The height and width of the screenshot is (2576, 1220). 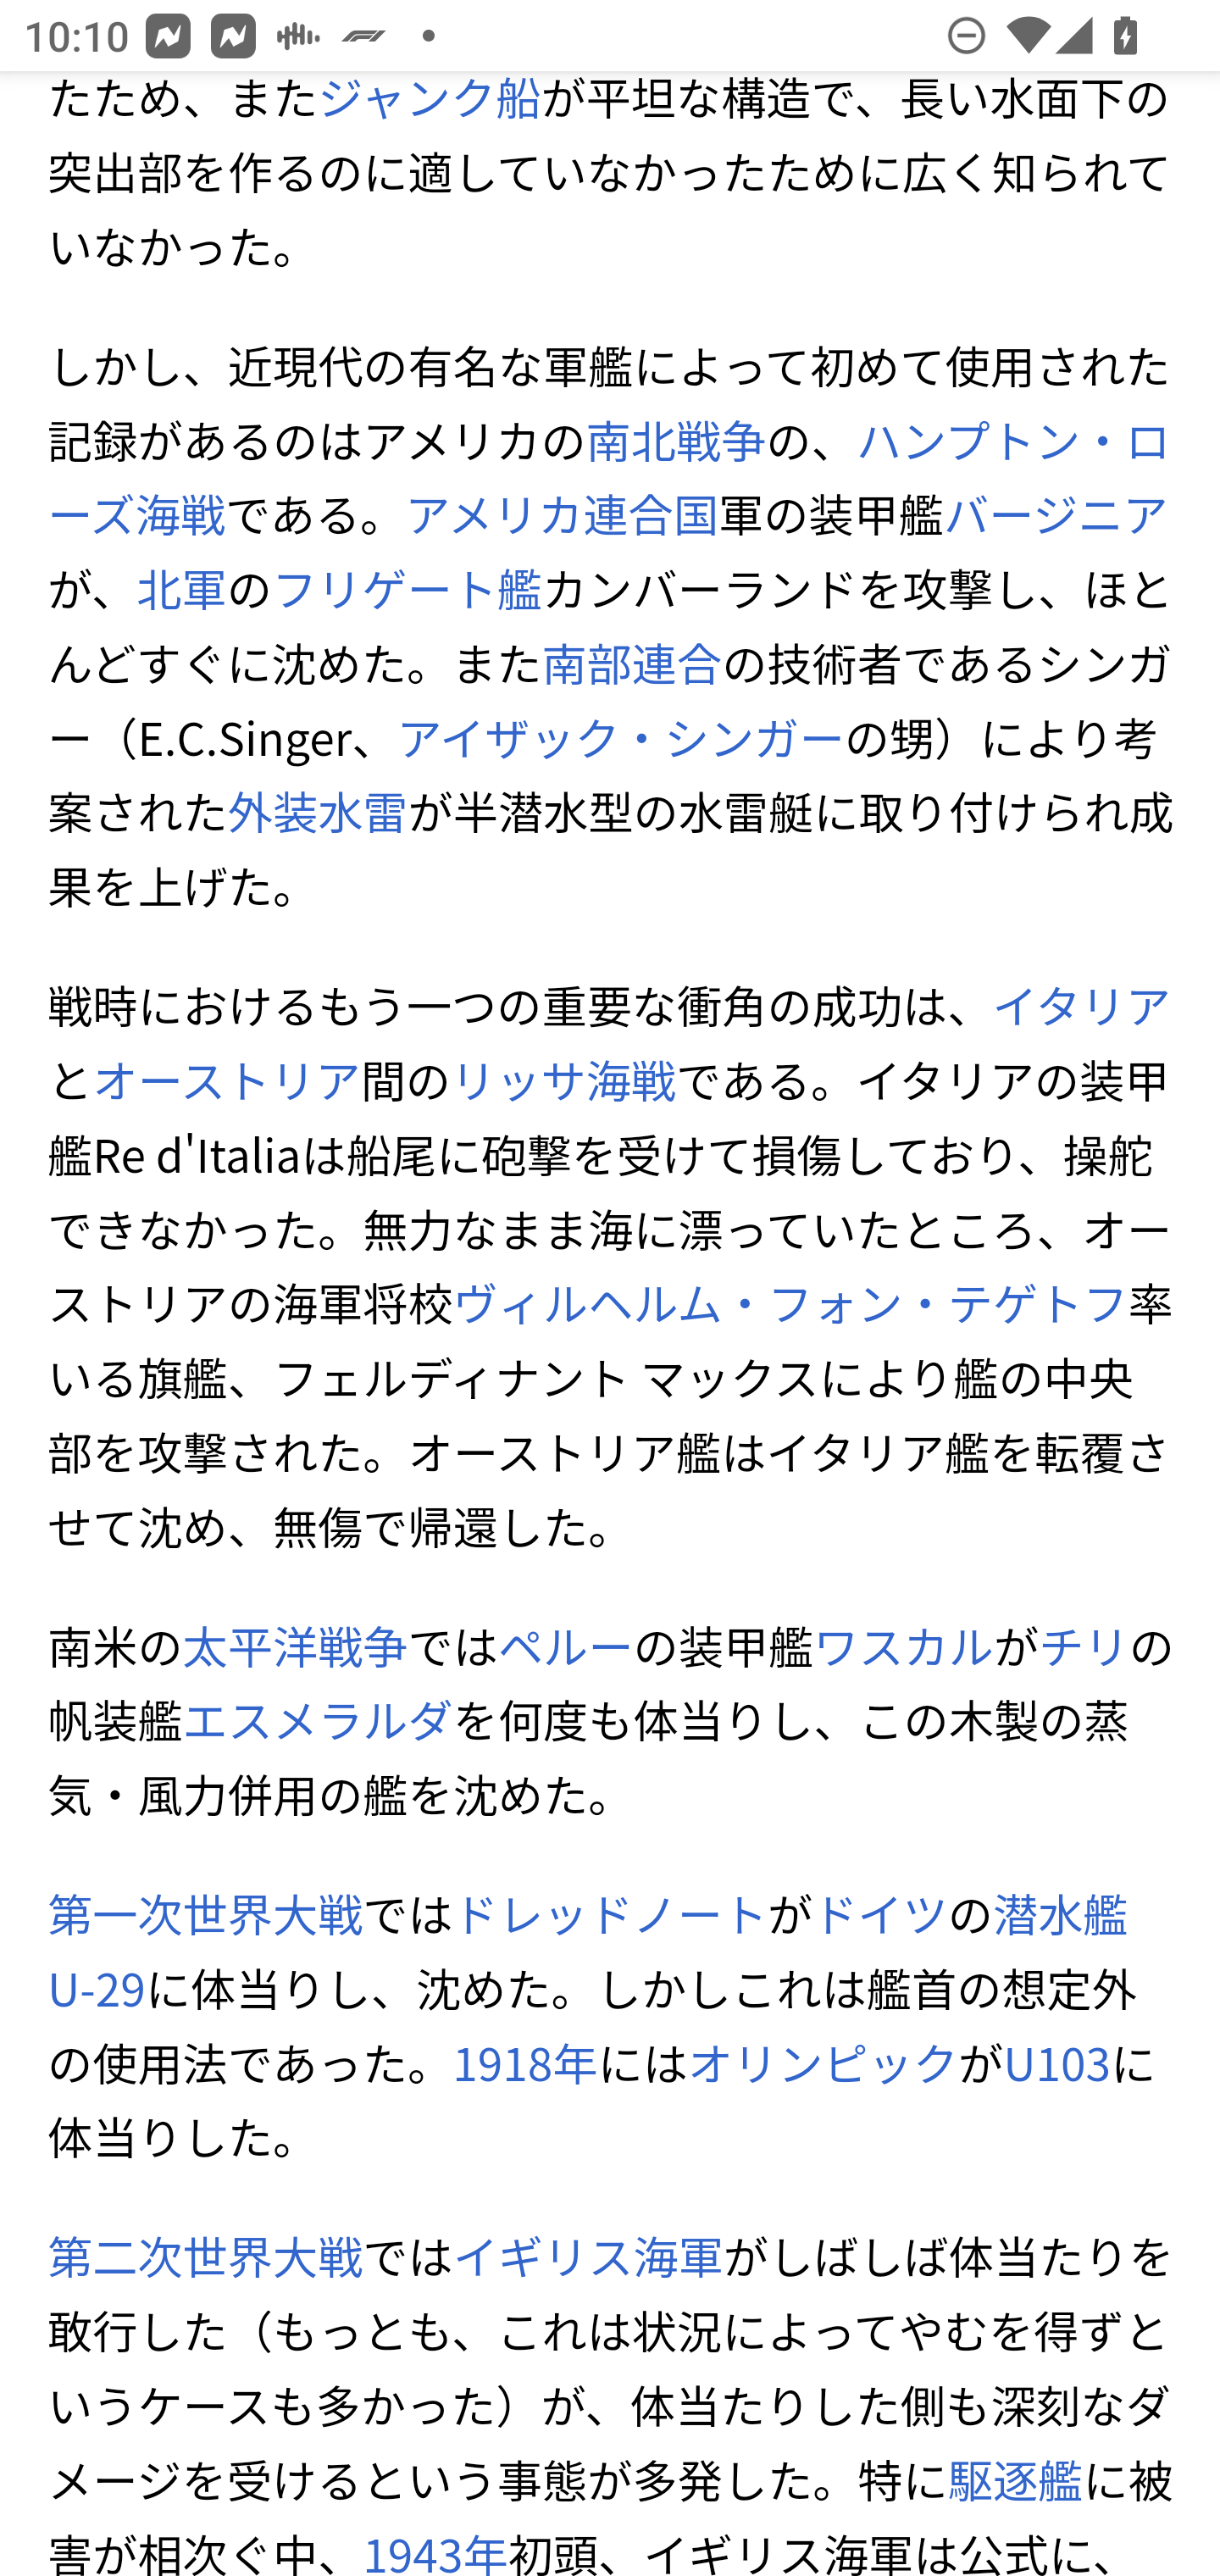 What do you see at coordinates (674, 441) in the screenshot?
I see `南北戦争` at bounding box center [674, 441].